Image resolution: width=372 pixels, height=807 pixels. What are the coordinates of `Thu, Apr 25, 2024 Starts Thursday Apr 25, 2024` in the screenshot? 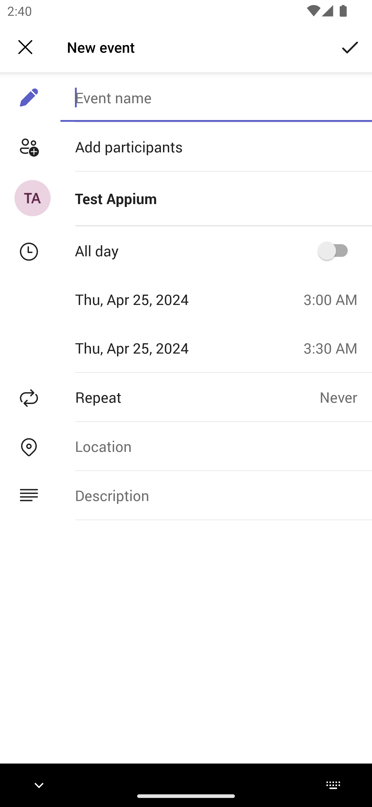 It's located at (148, 299).